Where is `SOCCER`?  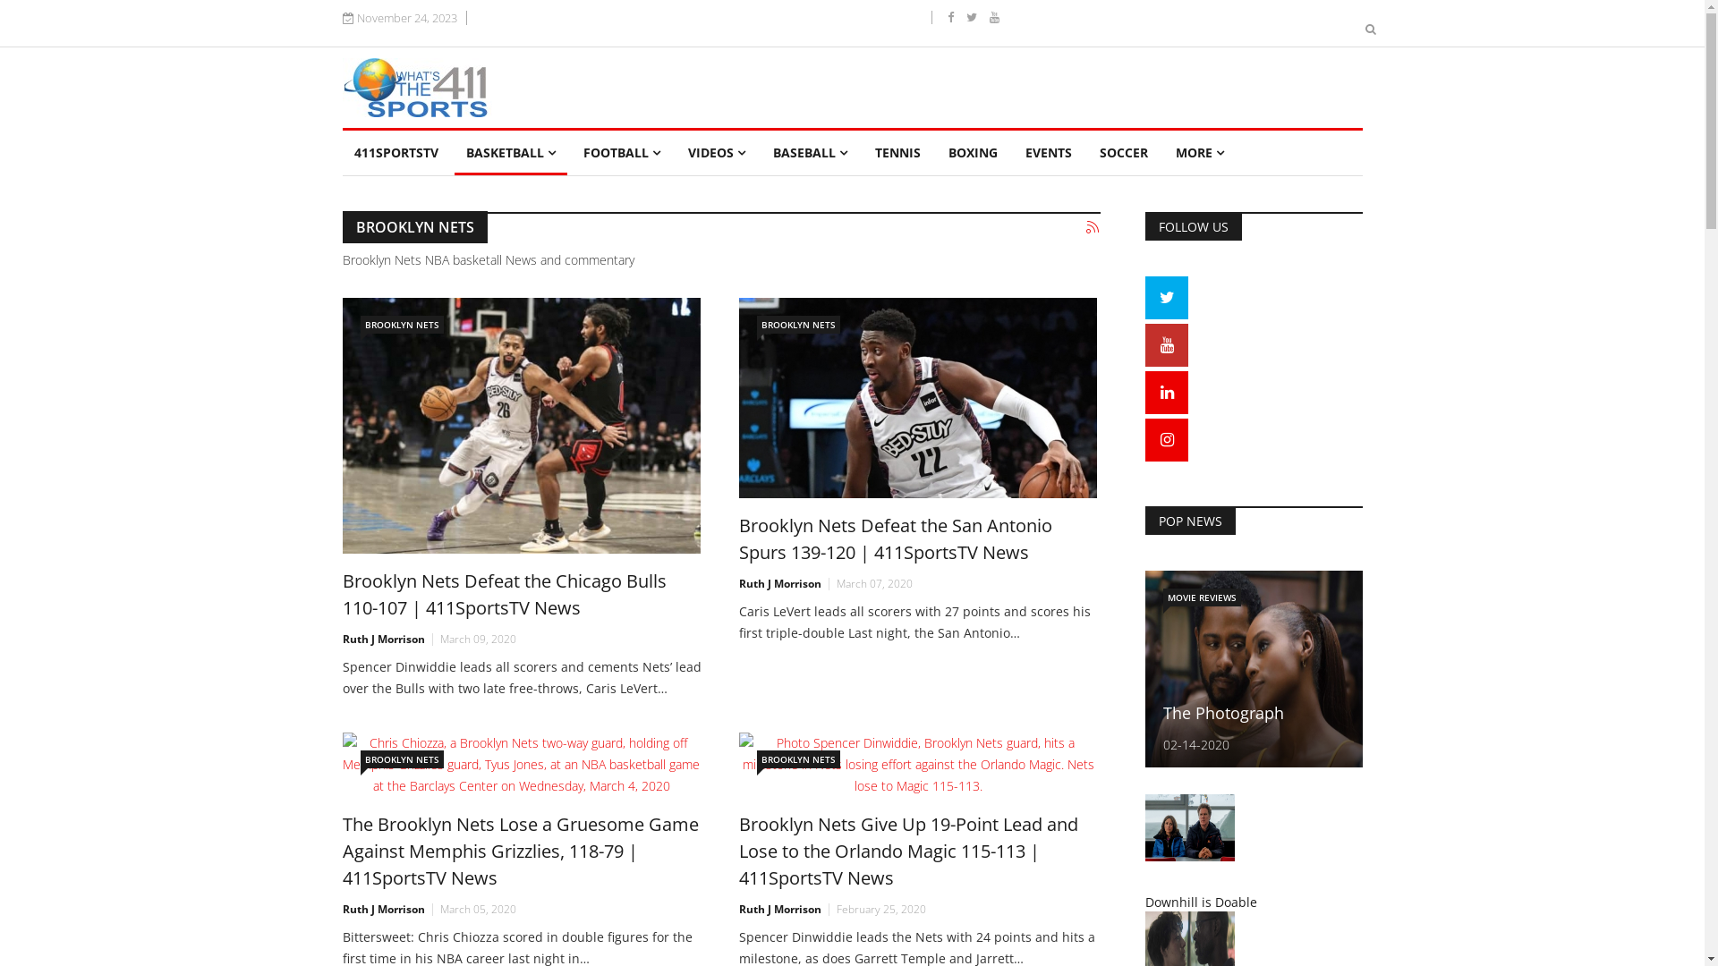
SOCCER is located at coordinates (1124, 153).